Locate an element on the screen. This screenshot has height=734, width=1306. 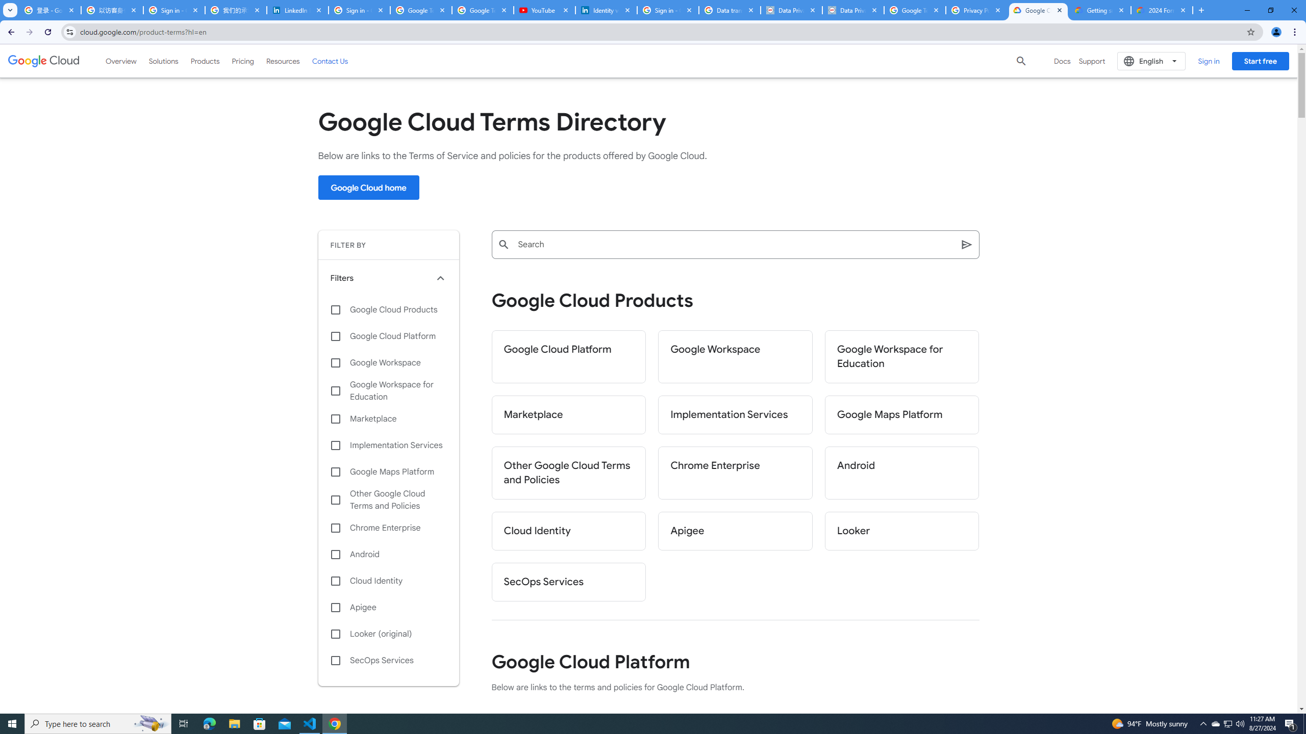
SecOps Services is located at coordinates (568, 582).